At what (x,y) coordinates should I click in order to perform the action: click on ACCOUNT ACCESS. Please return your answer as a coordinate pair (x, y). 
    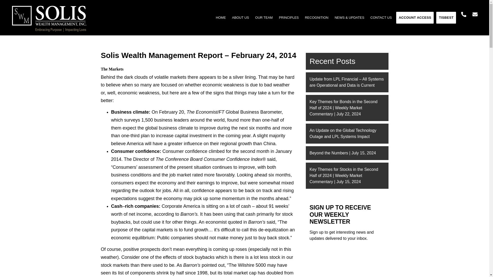
    Looking at the image, I should click on (415, 17).